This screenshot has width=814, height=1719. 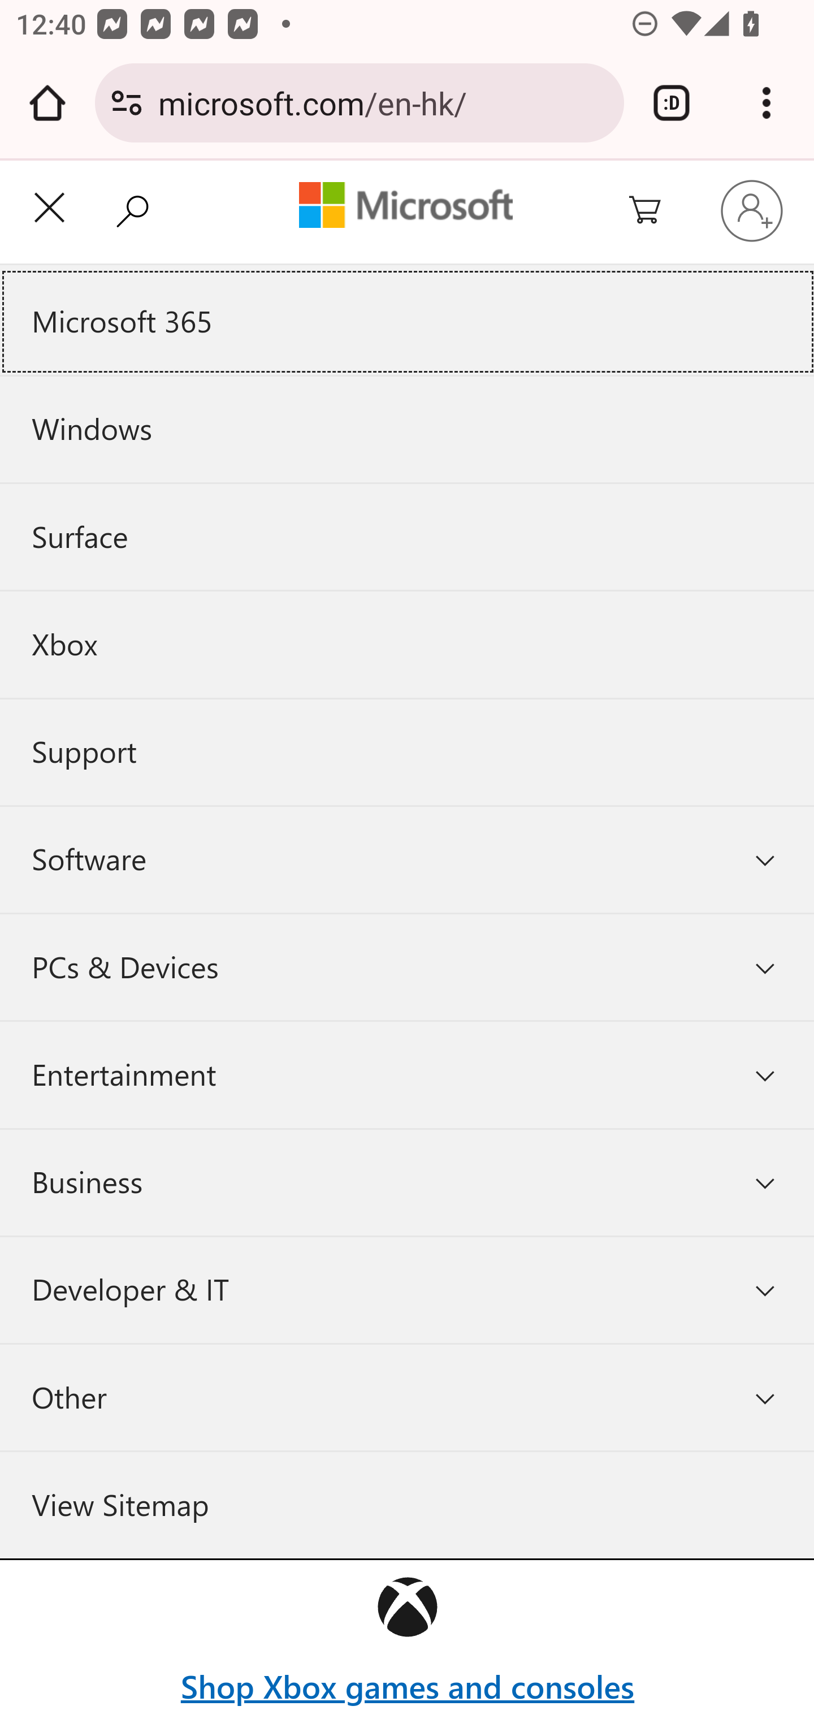 I want to click on microsoft.com/en-hk/, so click(x=383, y=102).